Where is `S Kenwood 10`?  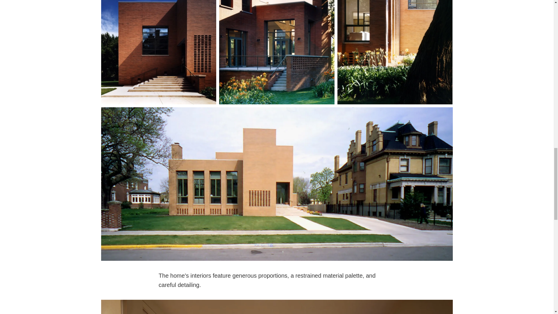
S Kenwood 10 is located at coordinates (395, 52).